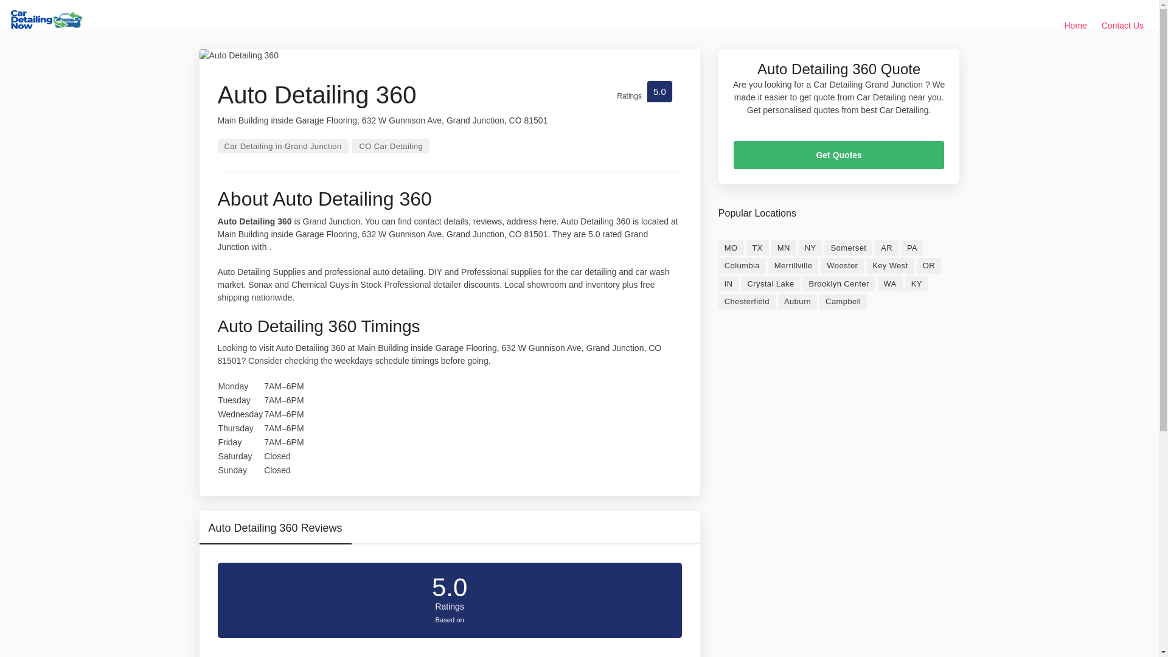 This screenshot has height=657, width=1168. I want to click on Best Car Detailing in AR, so click(886, 248).